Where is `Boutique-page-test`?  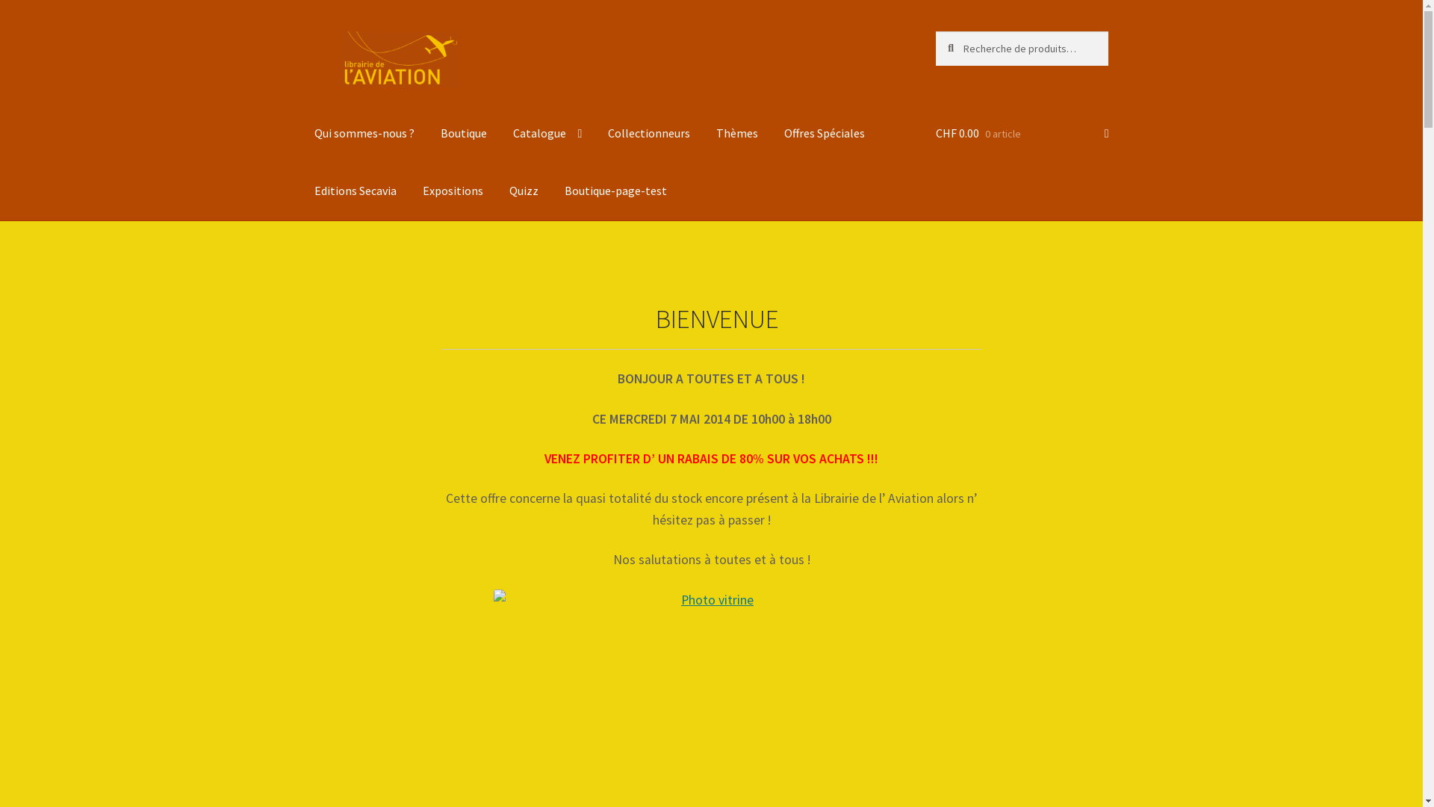 Boutique-page-test is located at coordinates (615, 191).